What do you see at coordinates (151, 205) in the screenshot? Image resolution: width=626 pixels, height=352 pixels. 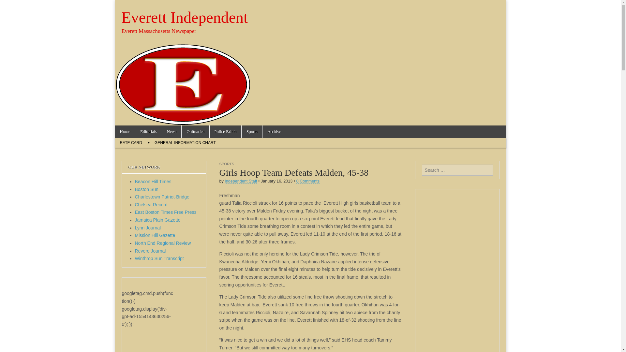 I see `Chelsea Record` at bounding box center [151, 205].